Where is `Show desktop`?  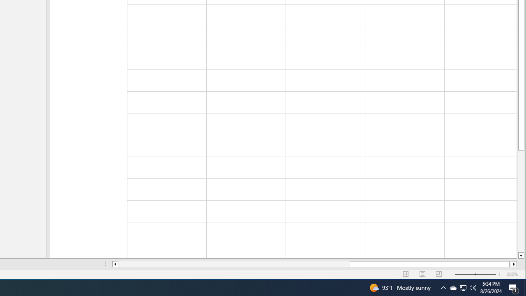
Show desktop is located at coordinates (525, 288).